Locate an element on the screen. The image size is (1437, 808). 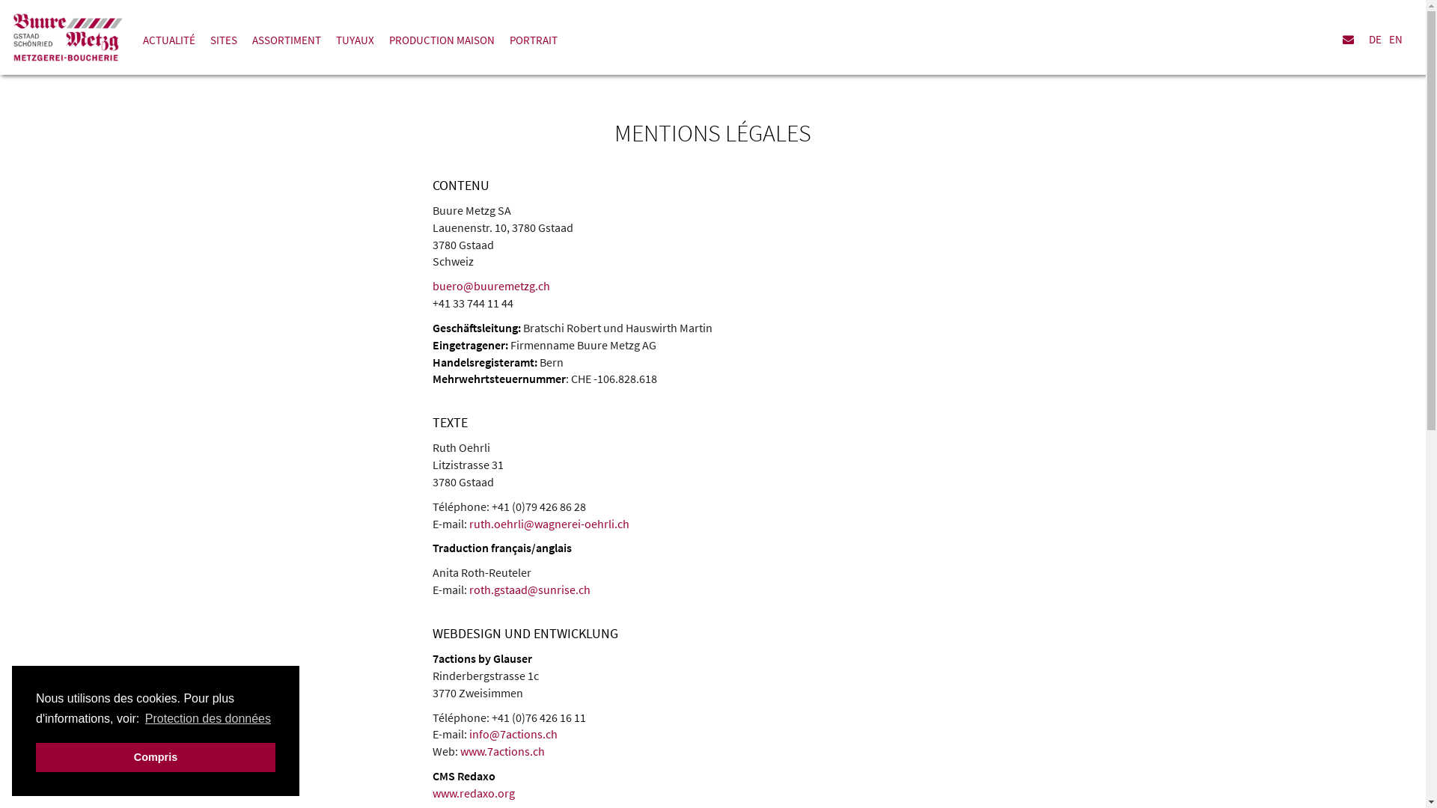
PRODUCTION MAISON is located at coordinates (442, 41).